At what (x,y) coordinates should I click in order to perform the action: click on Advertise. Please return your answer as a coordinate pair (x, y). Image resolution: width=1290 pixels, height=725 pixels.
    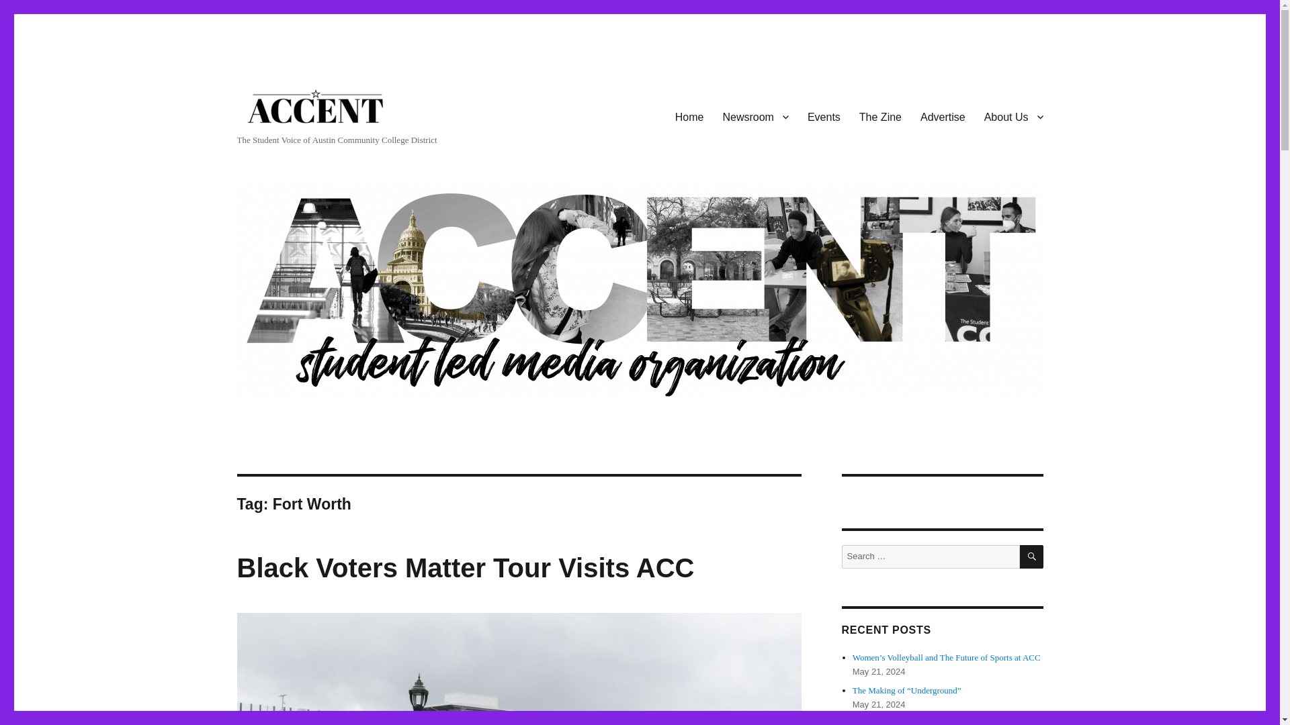
    Looking at the image, I should click on (943, 117).